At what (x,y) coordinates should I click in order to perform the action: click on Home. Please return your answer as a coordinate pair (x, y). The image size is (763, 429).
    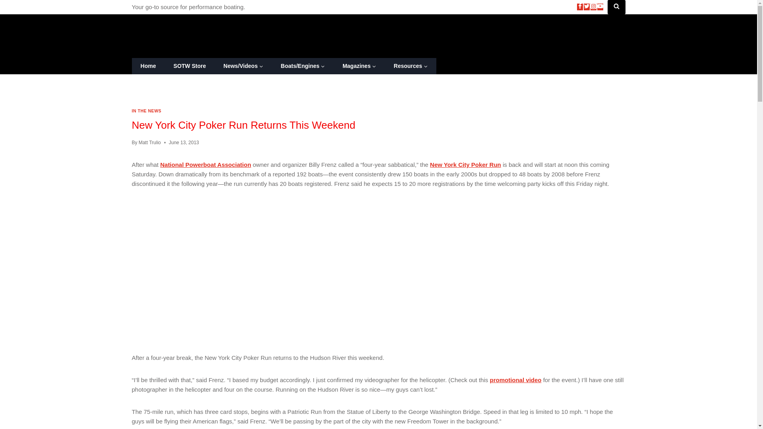
    Looking at the image, I should click on (148, 66).